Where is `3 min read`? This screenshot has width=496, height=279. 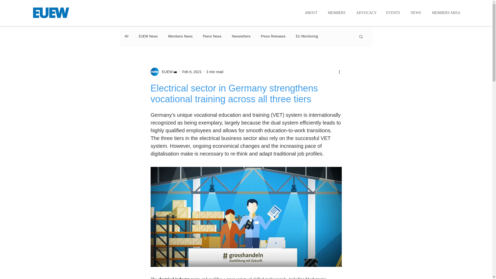
3 min read is located at coordinates (215, 72).